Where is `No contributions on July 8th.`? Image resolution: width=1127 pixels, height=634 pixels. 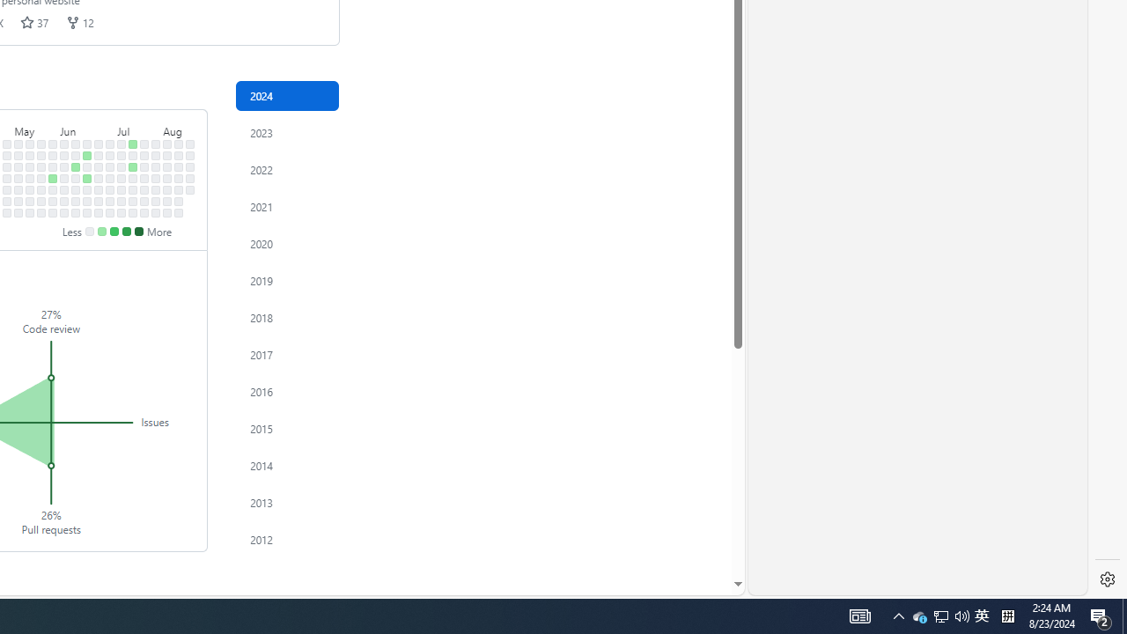 No contributions on July 8th. is located at coordinates (122, 155).